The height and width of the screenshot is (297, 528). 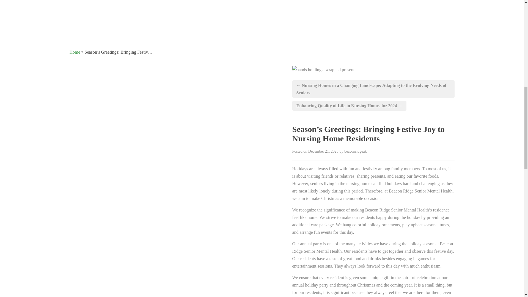 I want to click on 4:59 am, so click(x=323, y=151).